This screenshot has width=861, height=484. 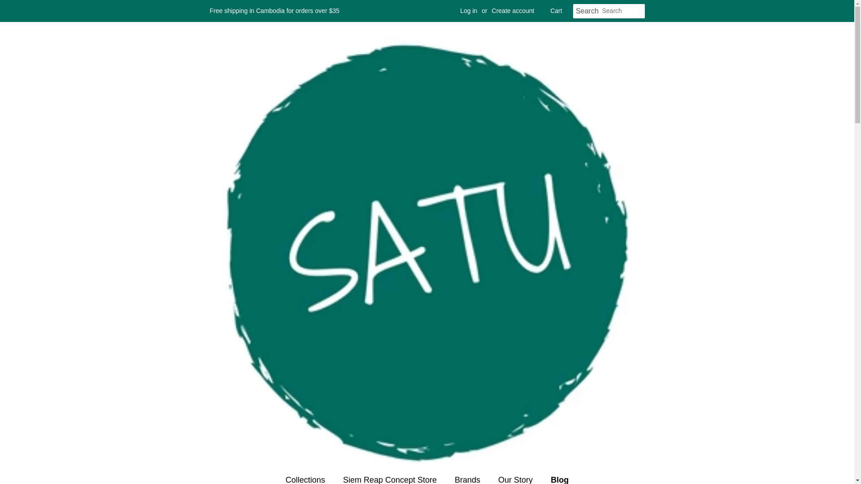 I want to click on Search, so click(x=587, y=11).